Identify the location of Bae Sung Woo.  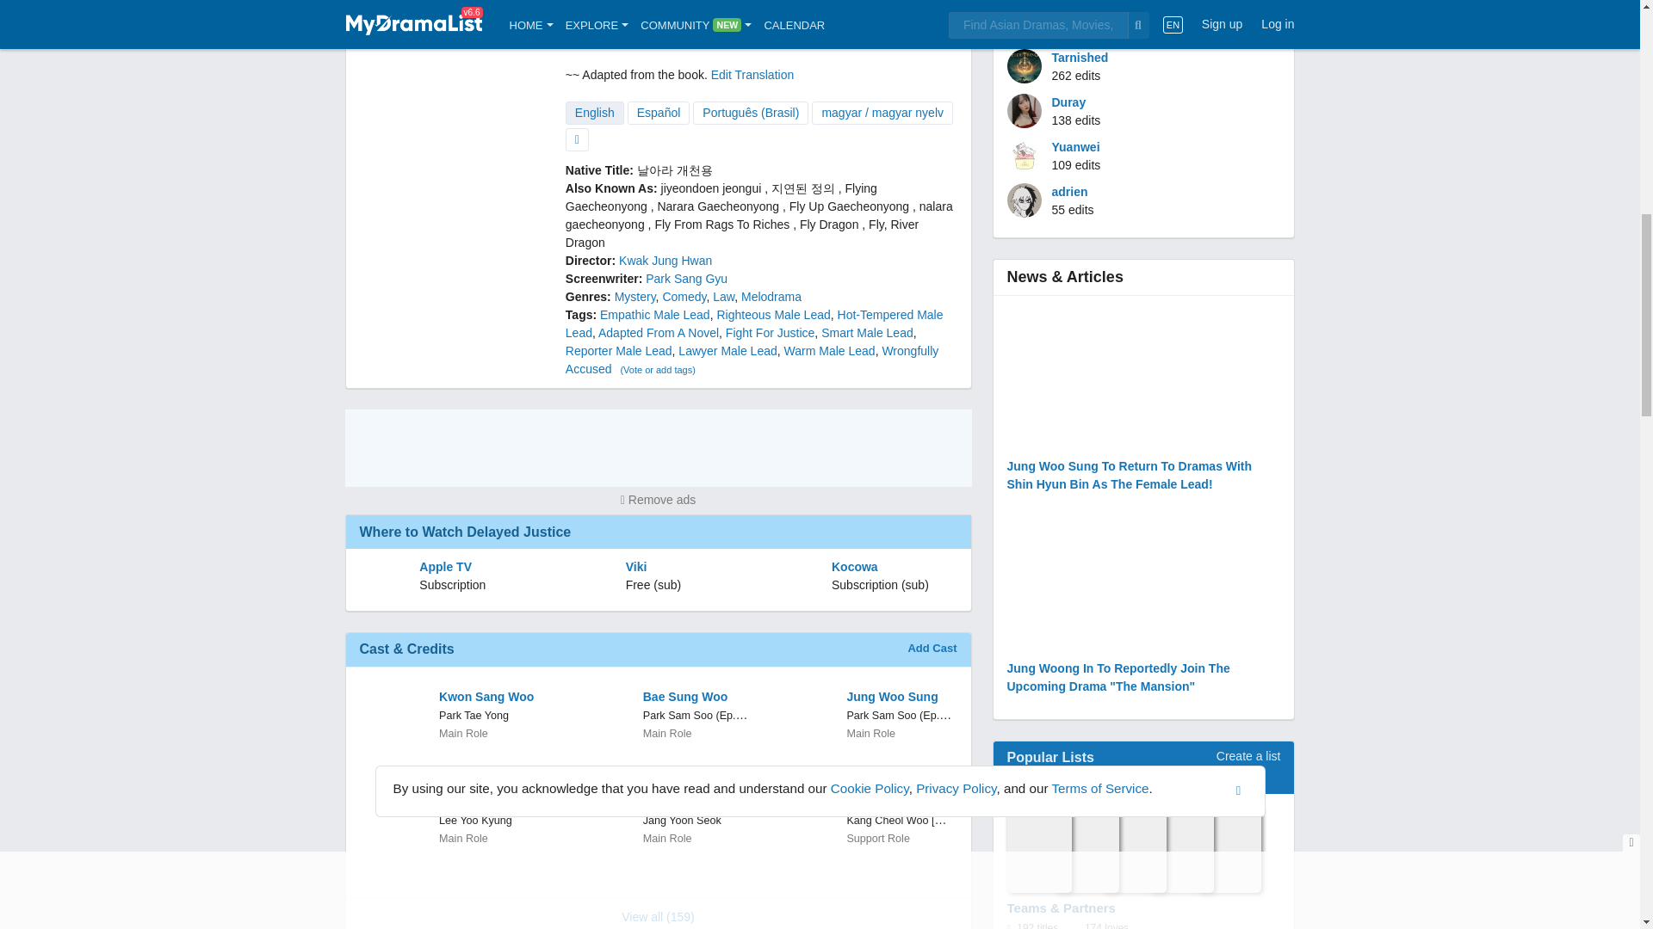
(696, 697).